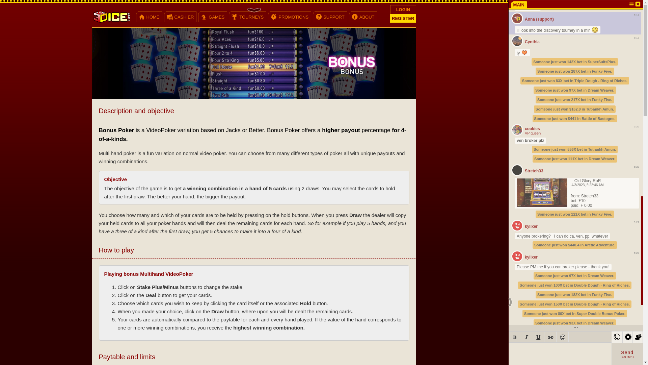  What do you see at coordinates (204, 18) in the screenshot?
I see `Games` at bounding box center [204, 18].